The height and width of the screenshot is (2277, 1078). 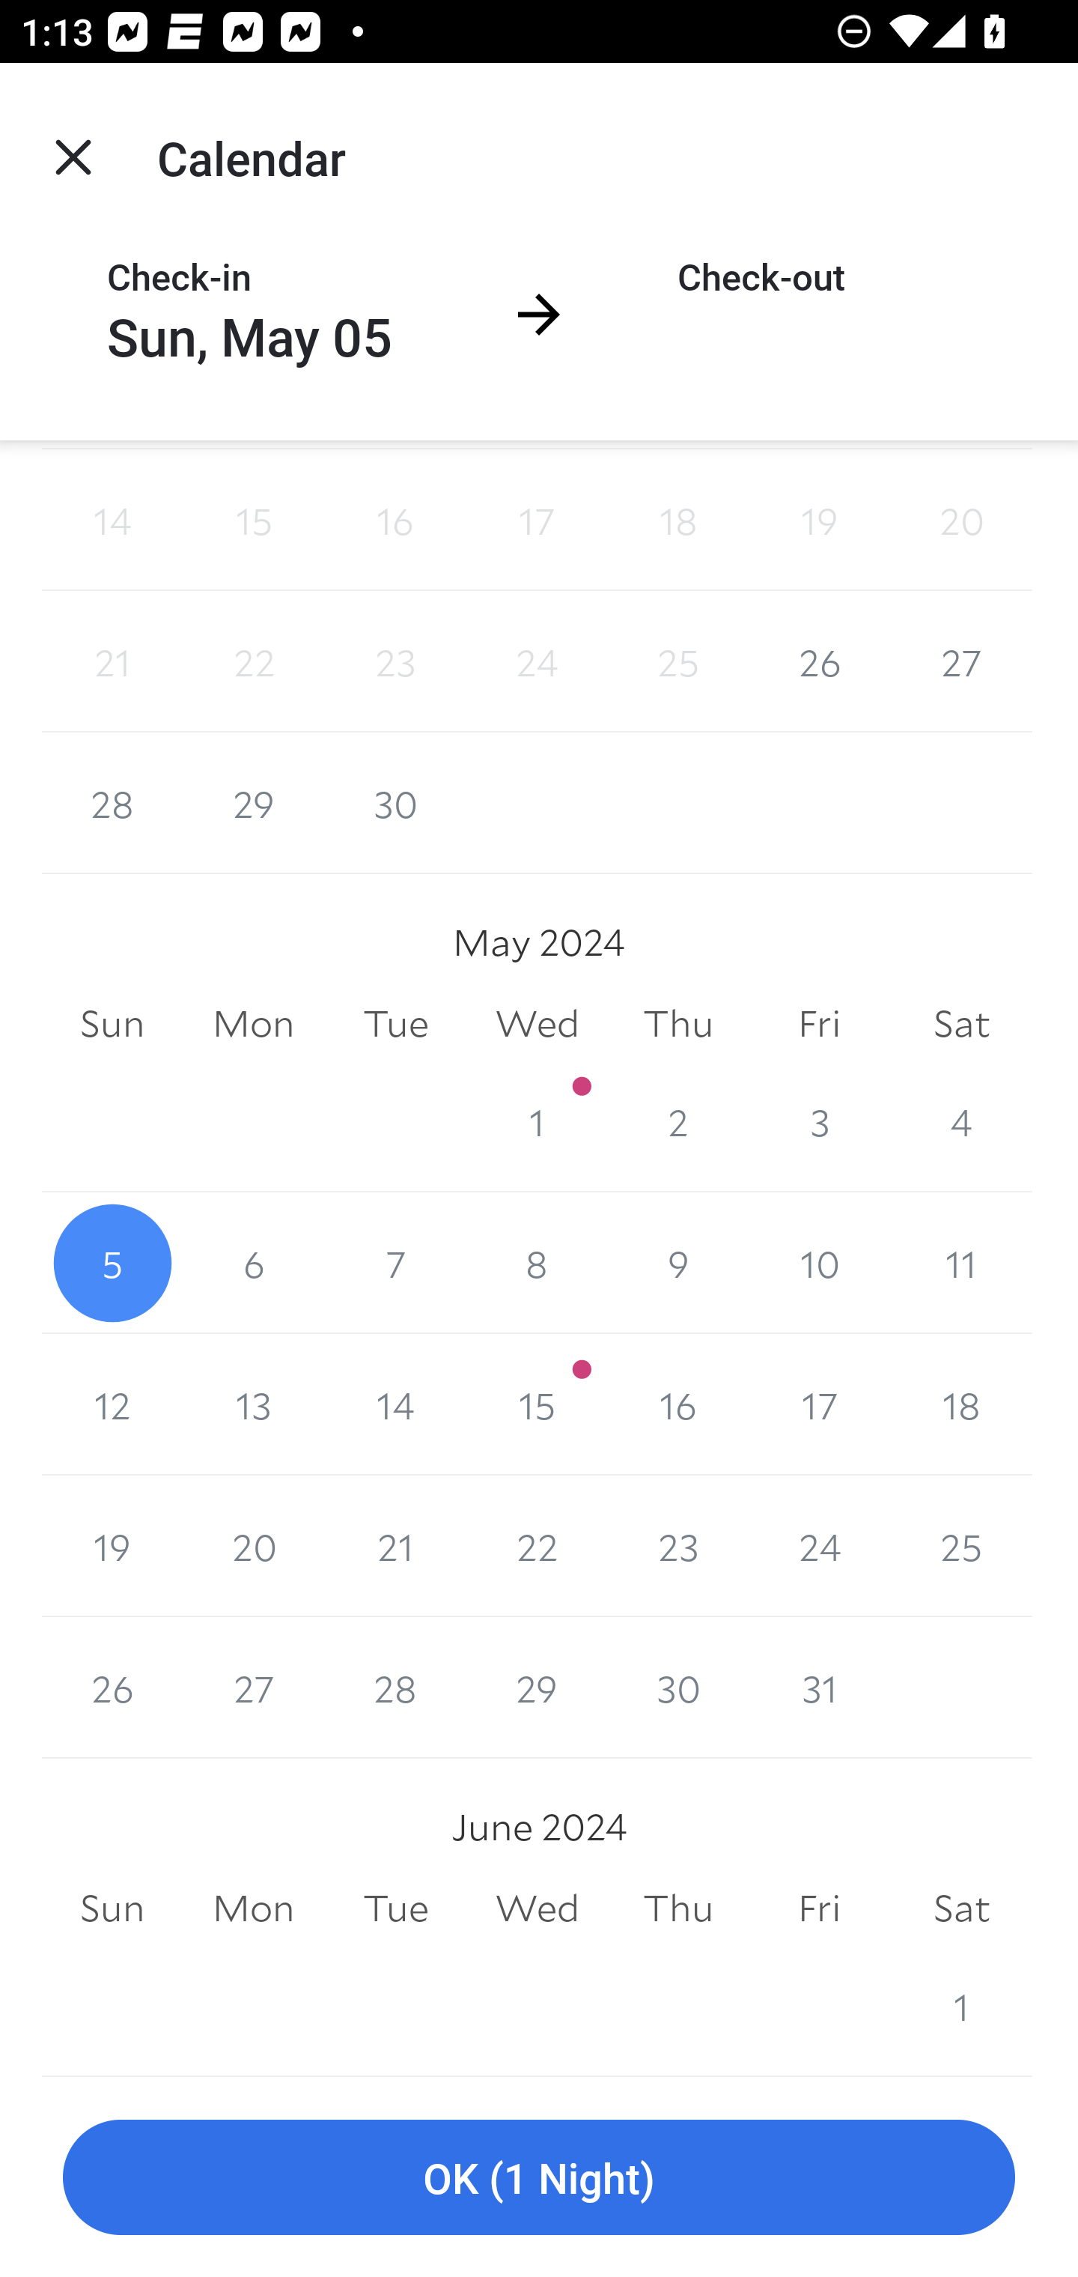 What do you see at coordinates (112, 662) in the screenshot?
I see `21 21 April 2024` at bounding box center [112, 662].